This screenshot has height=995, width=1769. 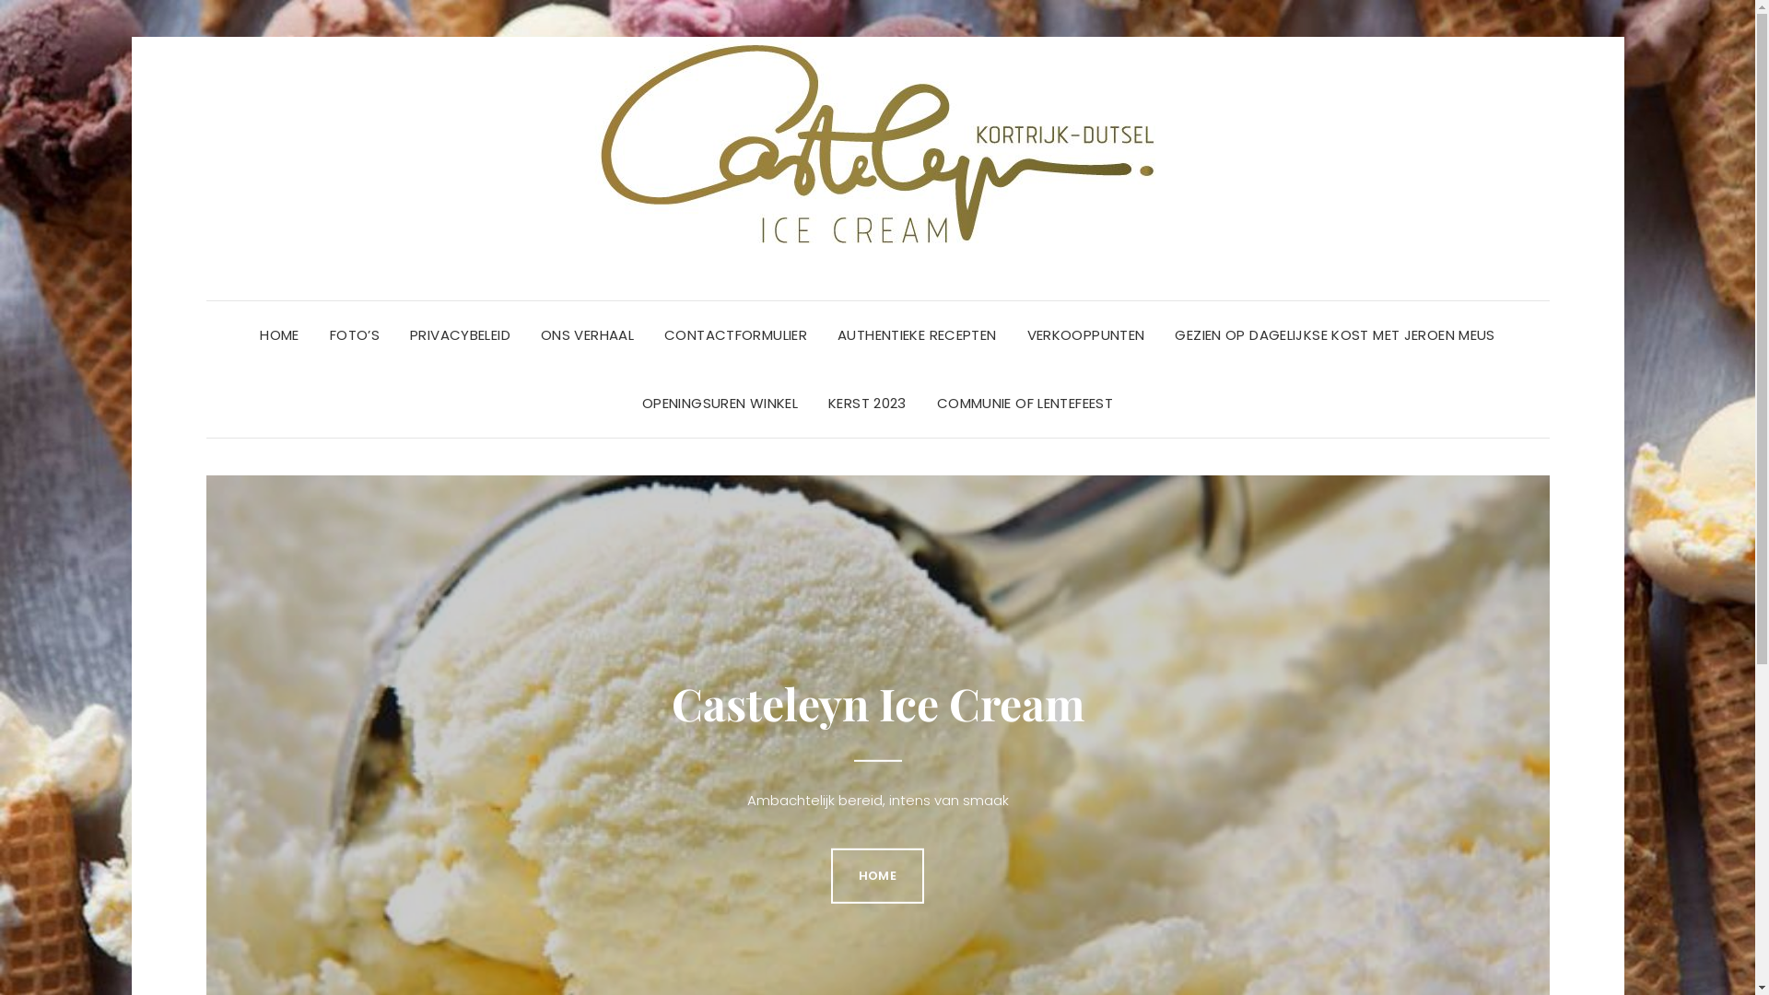 What do you see at coordinates (918, 335) in the screenshot?
I see `AUTHENTIEKE RECEPTEN` at bounding box center [918, 335].